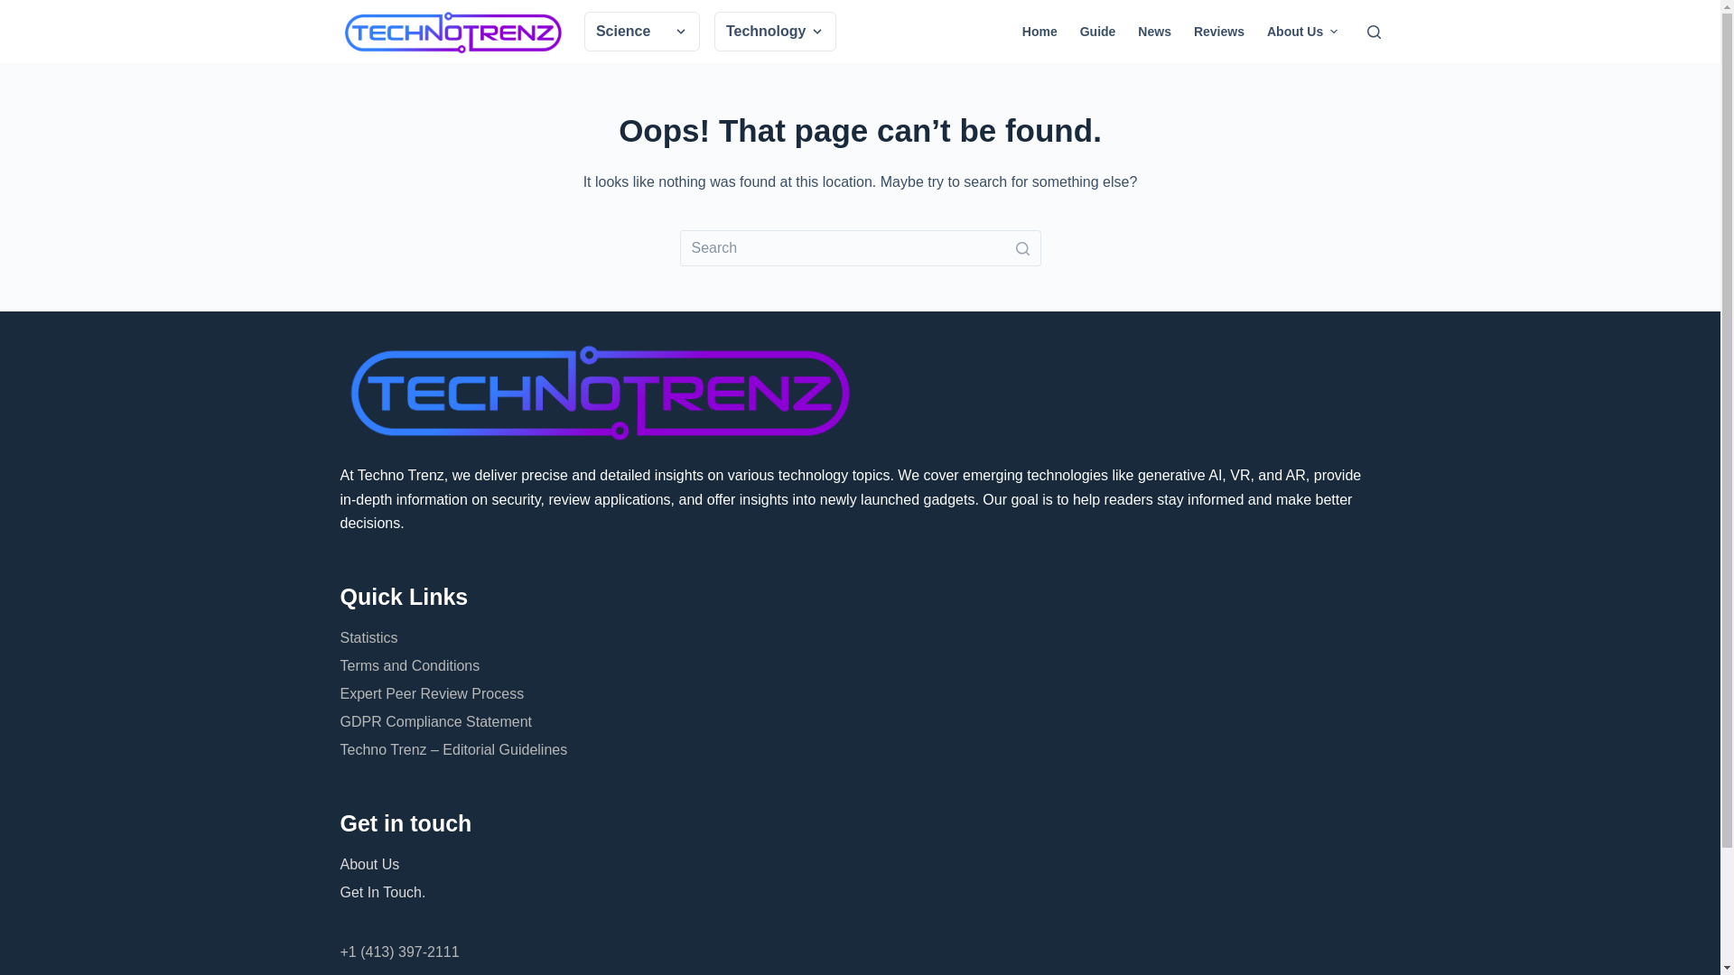  I want to click on Search Input, so click(860, 247).